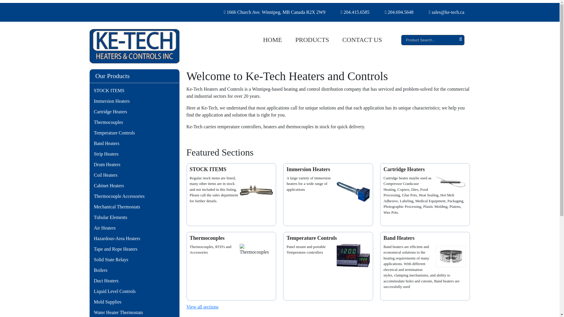 Image resolution: width=564 pixels, height=317 pixels. What do you see at coordinates (134, 312) in the screenshot?
I see `Water Heater Thermostats` at bounding box center [134, 312].